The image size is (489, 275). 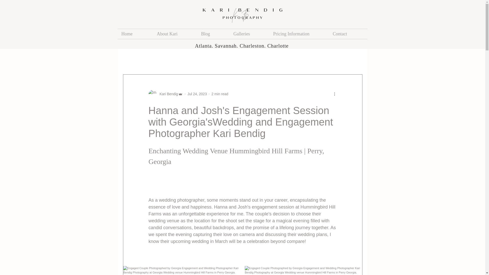 What do you see at coordinates (348, 34) in the screenshot?
I see `Contact` at bounding box center [348, 34].